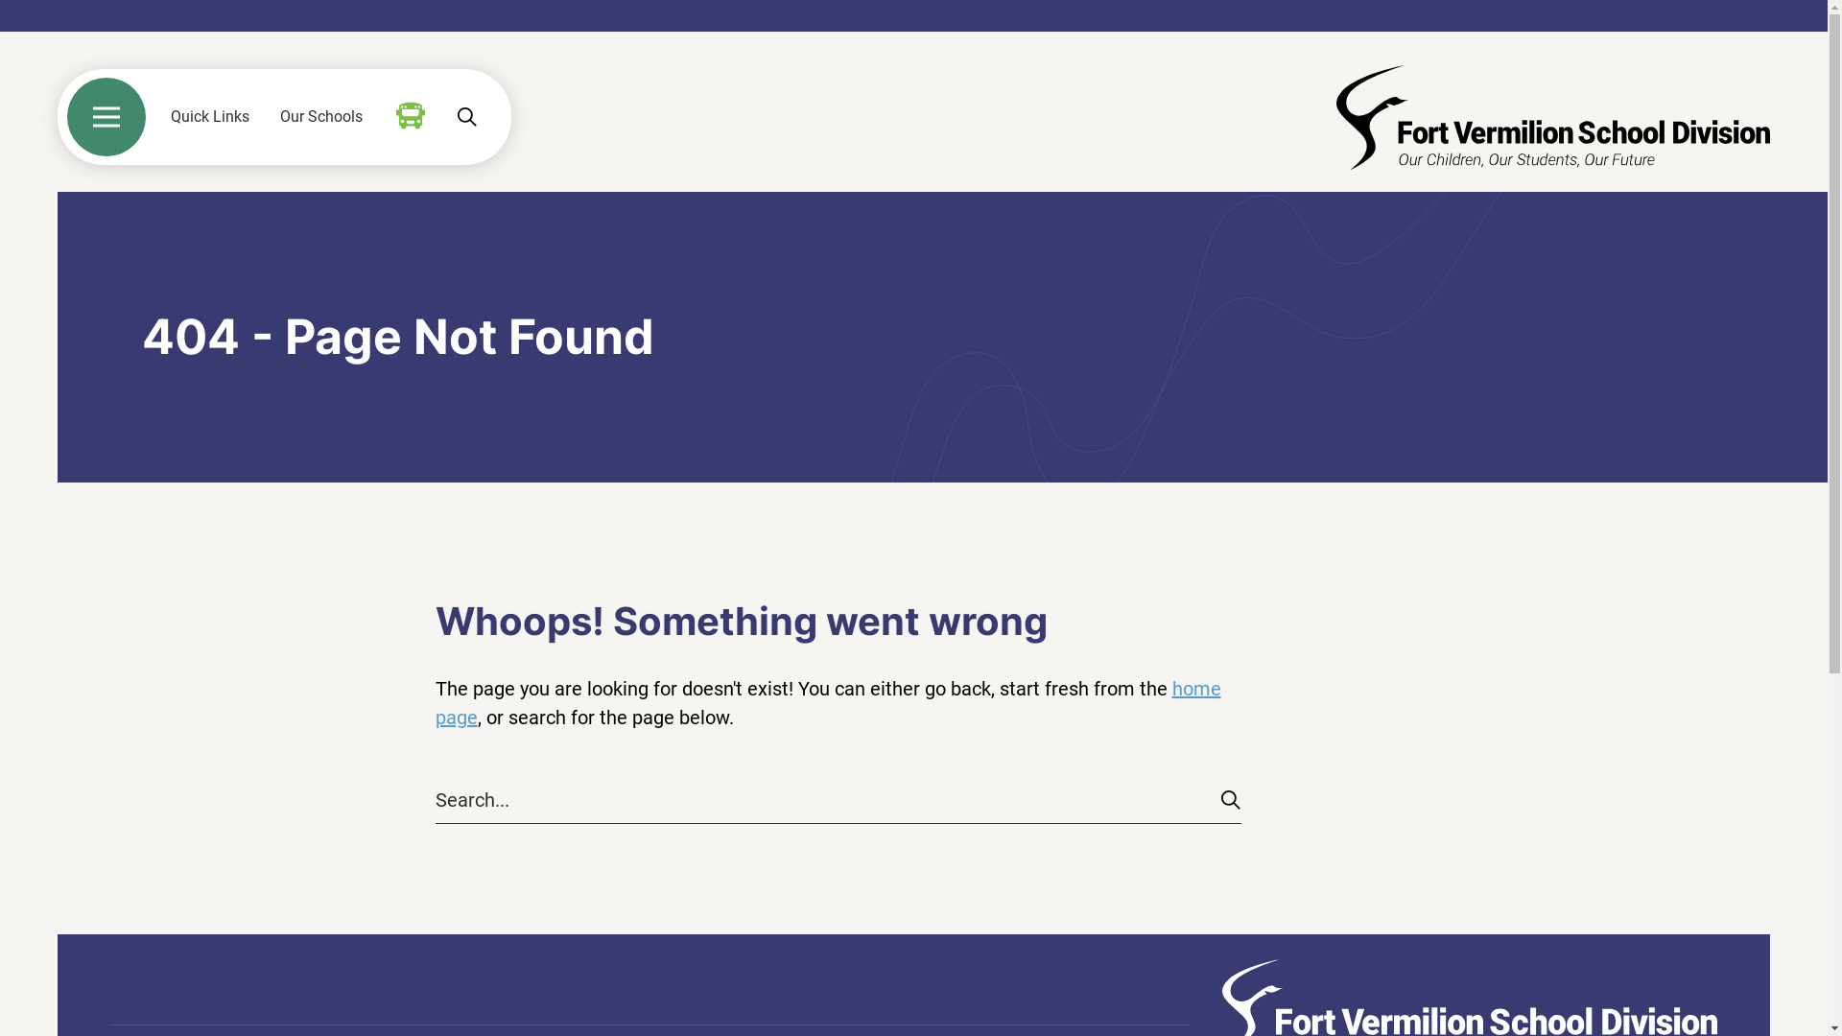  I want to click on home page, so click(829, 703).